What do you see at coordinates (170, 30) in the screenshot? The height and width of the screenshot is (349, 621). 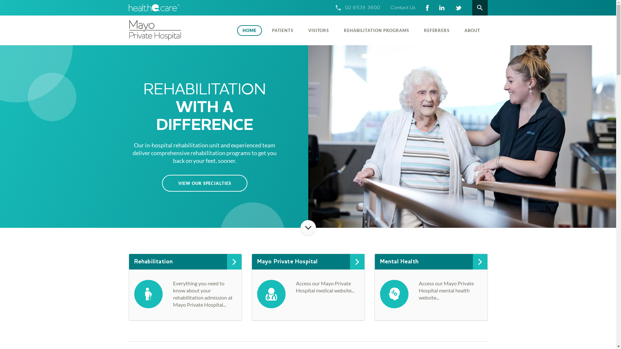 I see `Mayo Private Rehabilitation` at bounding box center [170, 30].